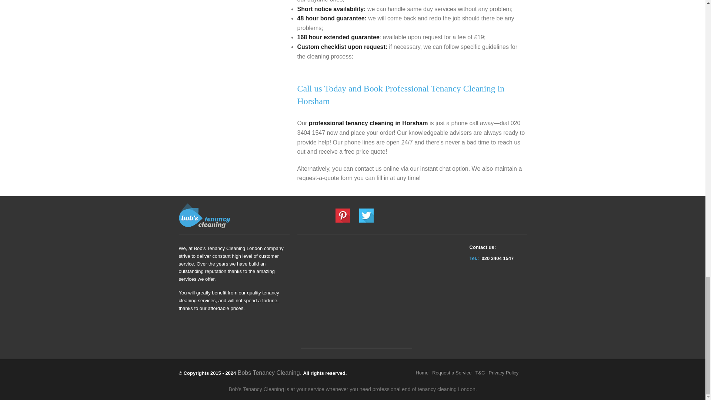 This screenshot has width=711, height=400. Describe the element at coordinates (269, 373) in the screenshot. I see `Bobs Tenancy Cleaning` at that location.